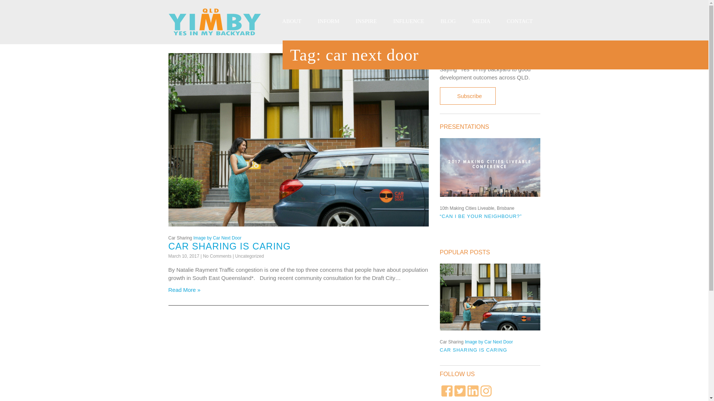  What do you see at coordinates (366, 21) in the screenshot?
I see `INSPIRE` at bounding box center [366, 21].